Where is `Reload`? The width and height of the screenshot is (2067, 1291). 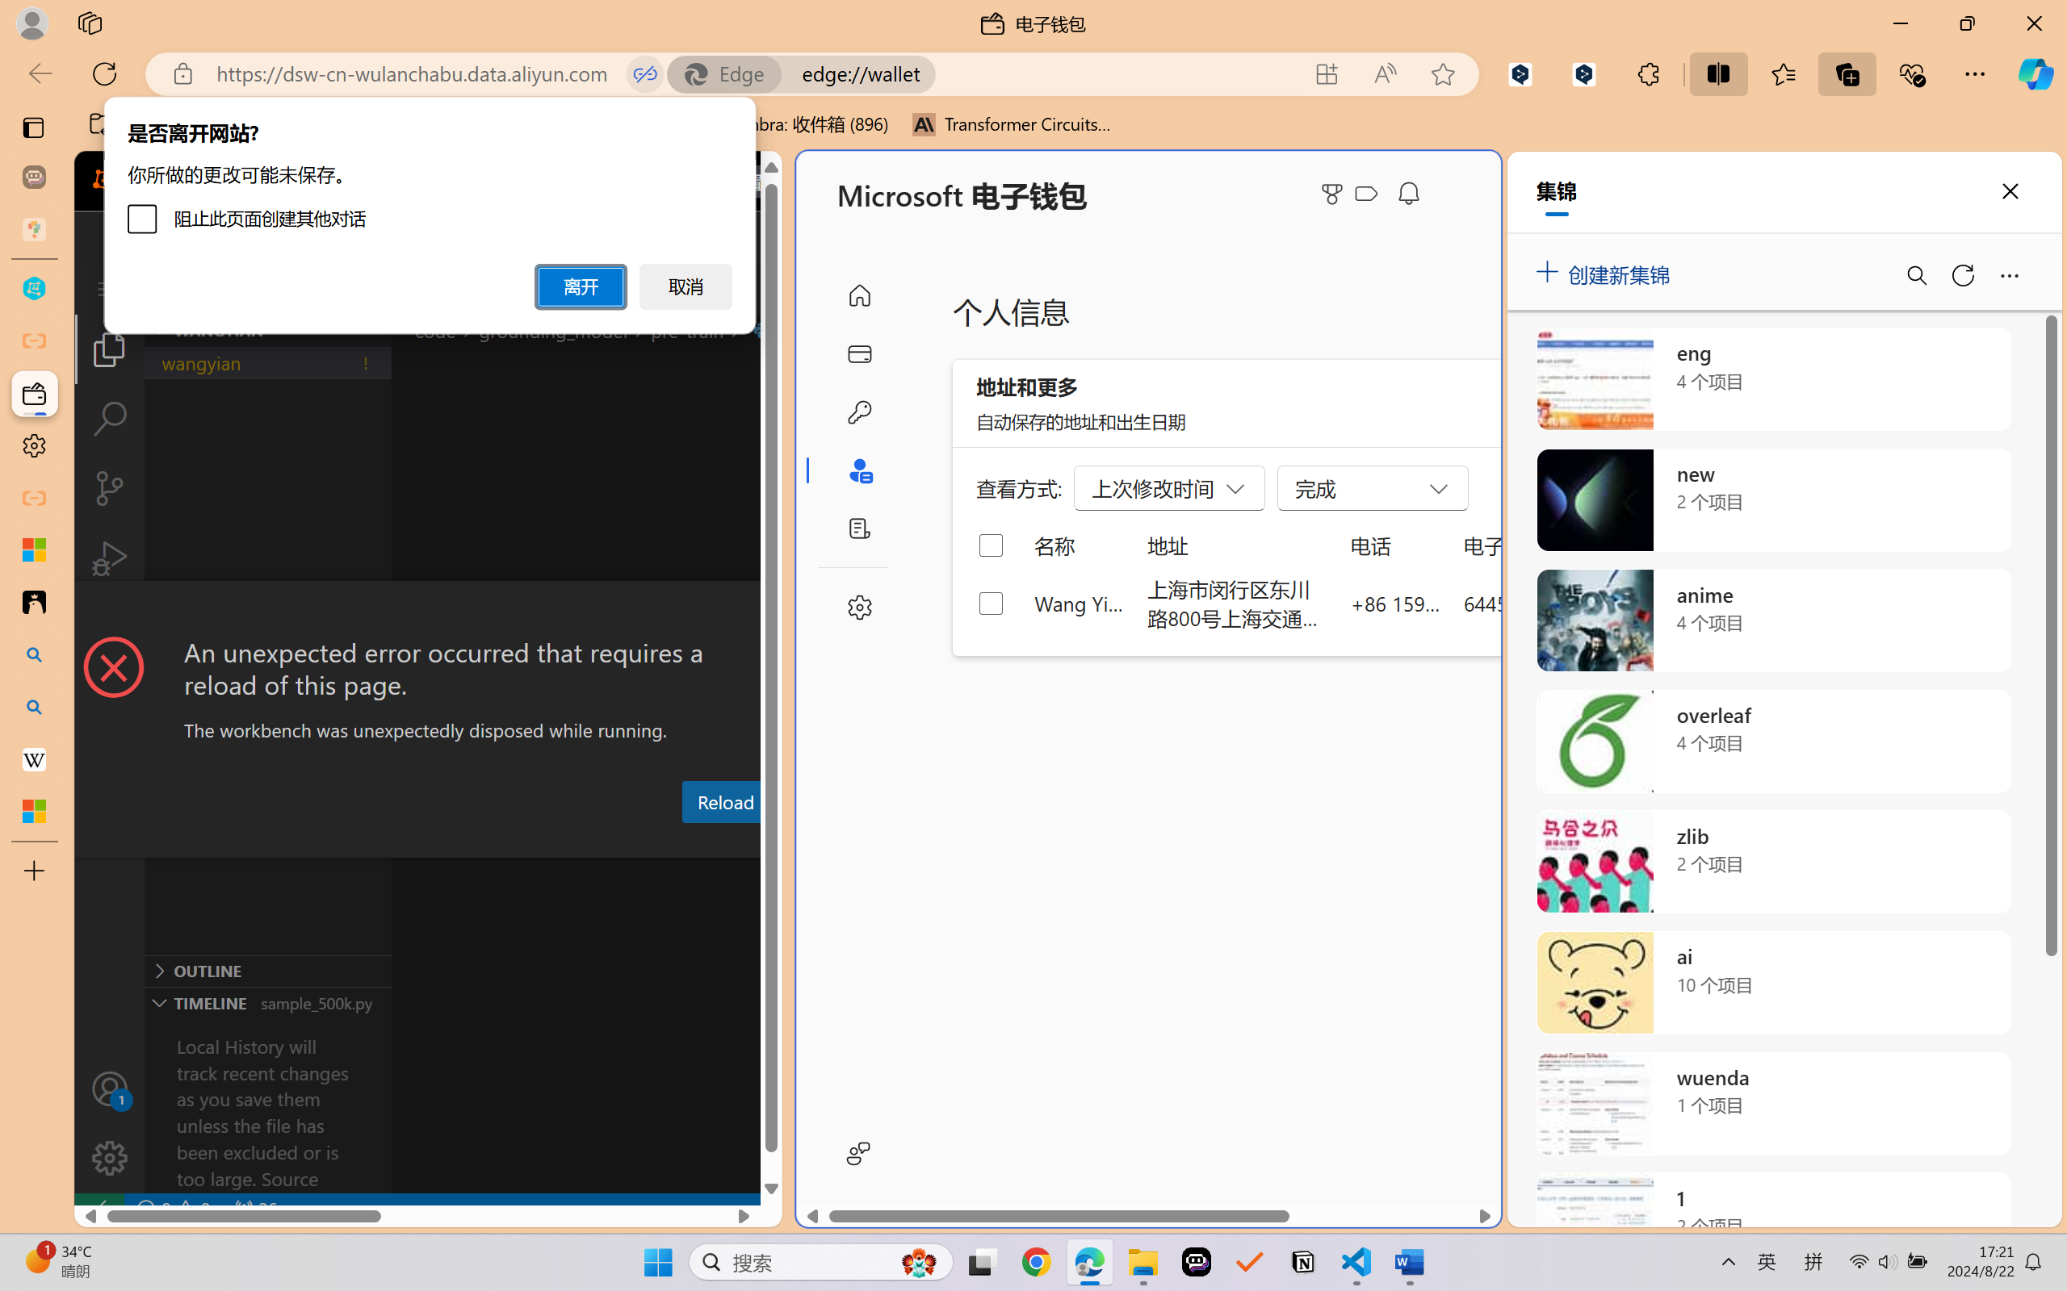 Reload is located at coordinates (724, 801).